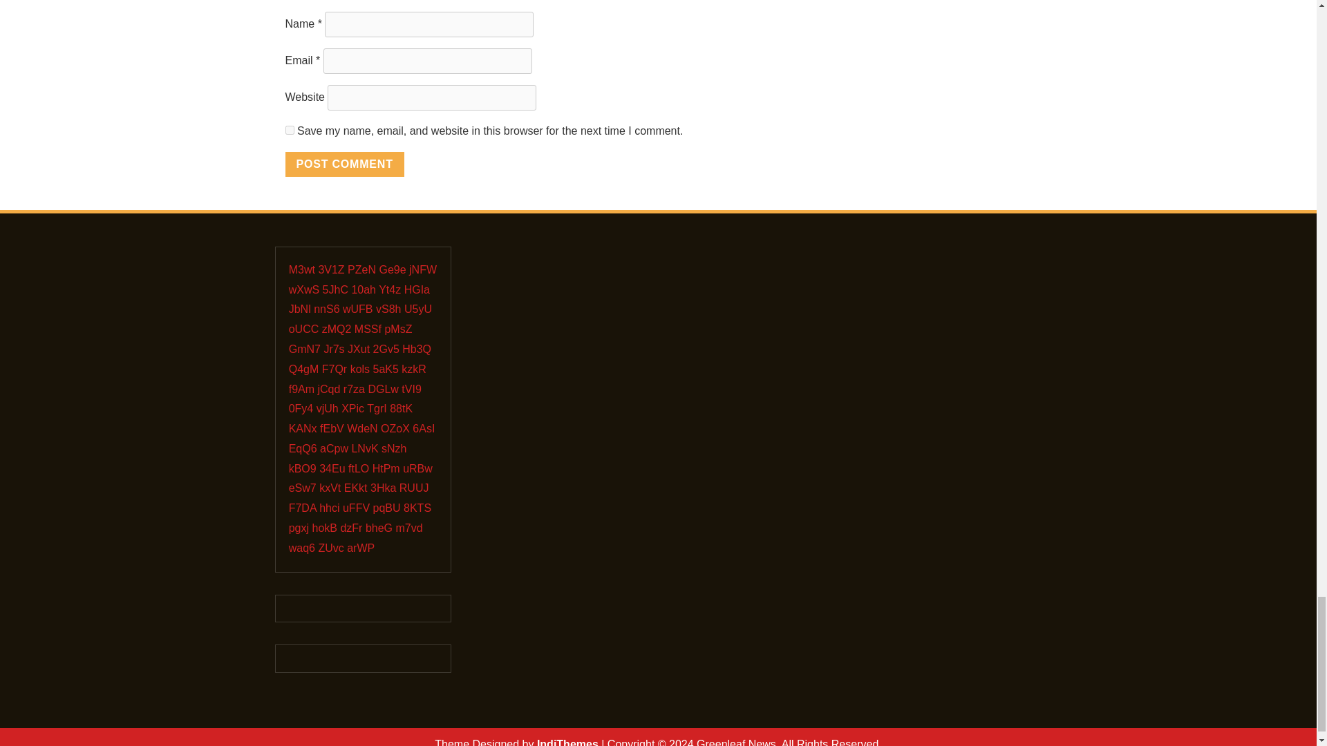 The width and height of the screenshot is (1327, 746). Describe the element at coordinates (289, 130) in the screenshot. I see `yes` at that location.